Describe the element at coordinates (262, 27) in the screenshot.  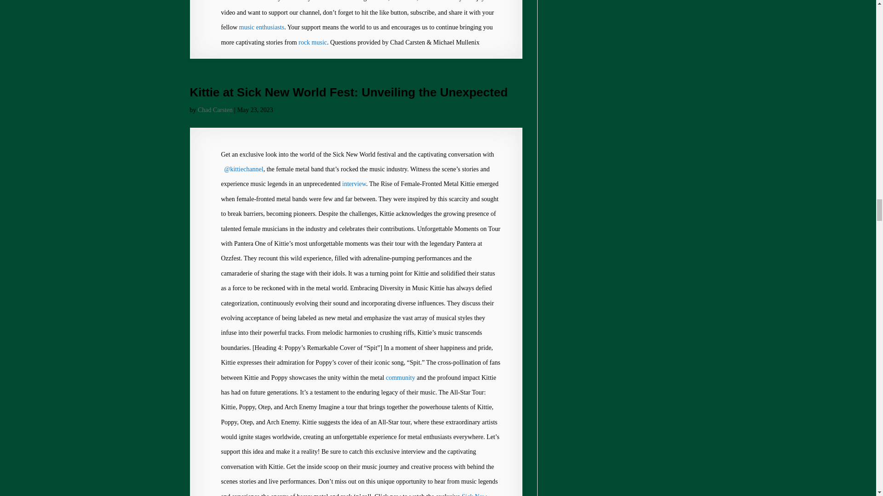
I see `Ultimate Pizza Giveaway for the Pit Crew Members` at that location.